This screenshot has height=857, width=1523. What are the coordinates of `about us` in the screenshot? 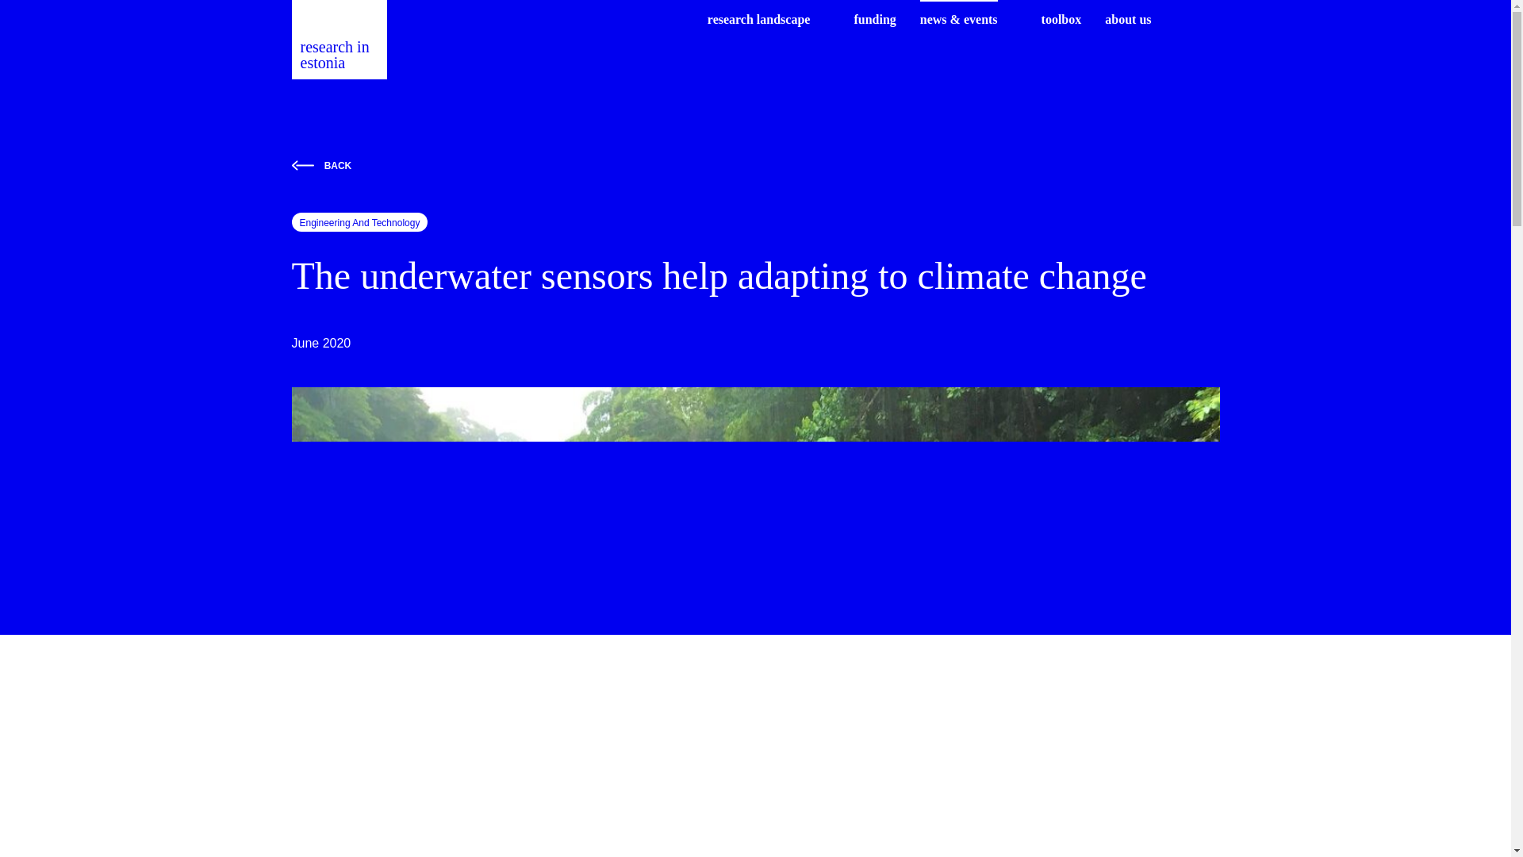 It's located at (1128, 19).